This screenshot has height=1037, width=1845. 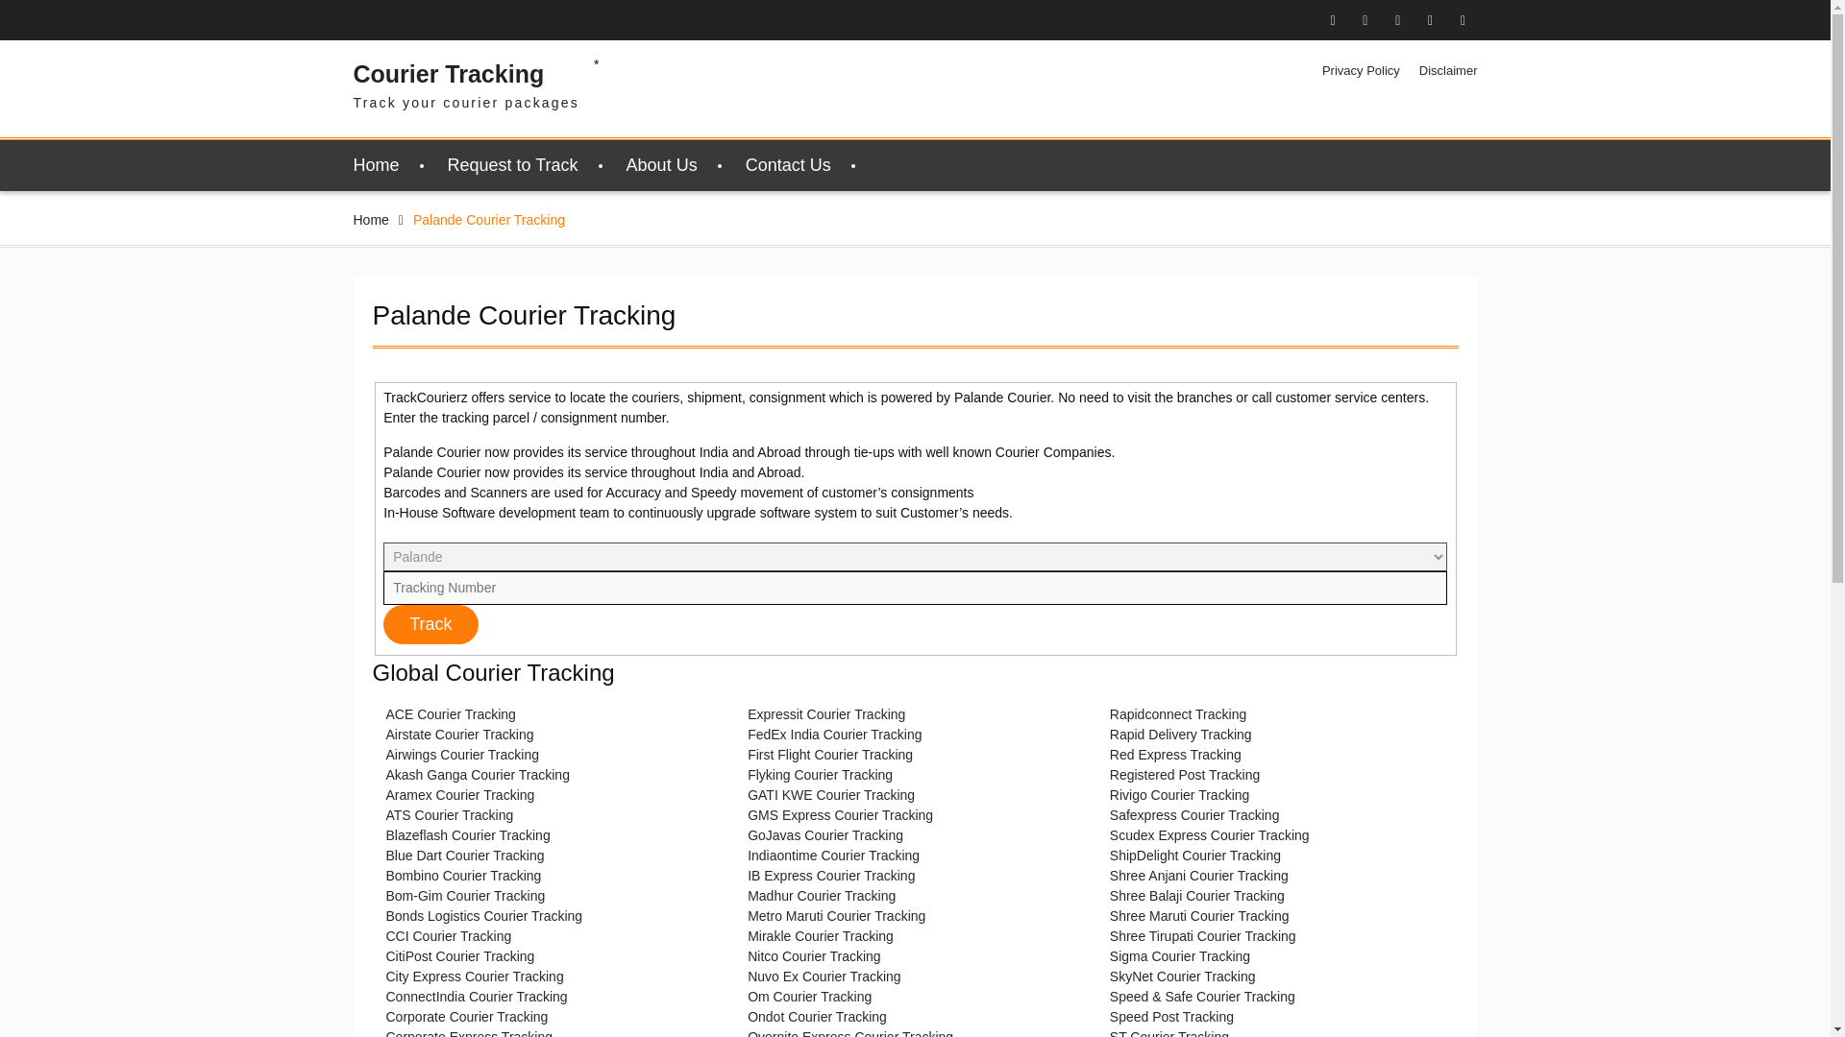 What do you see at coordinates (450, 815) in the screenshot?
I see `ATS Courier Tracking` at bounding box center [450, 815].